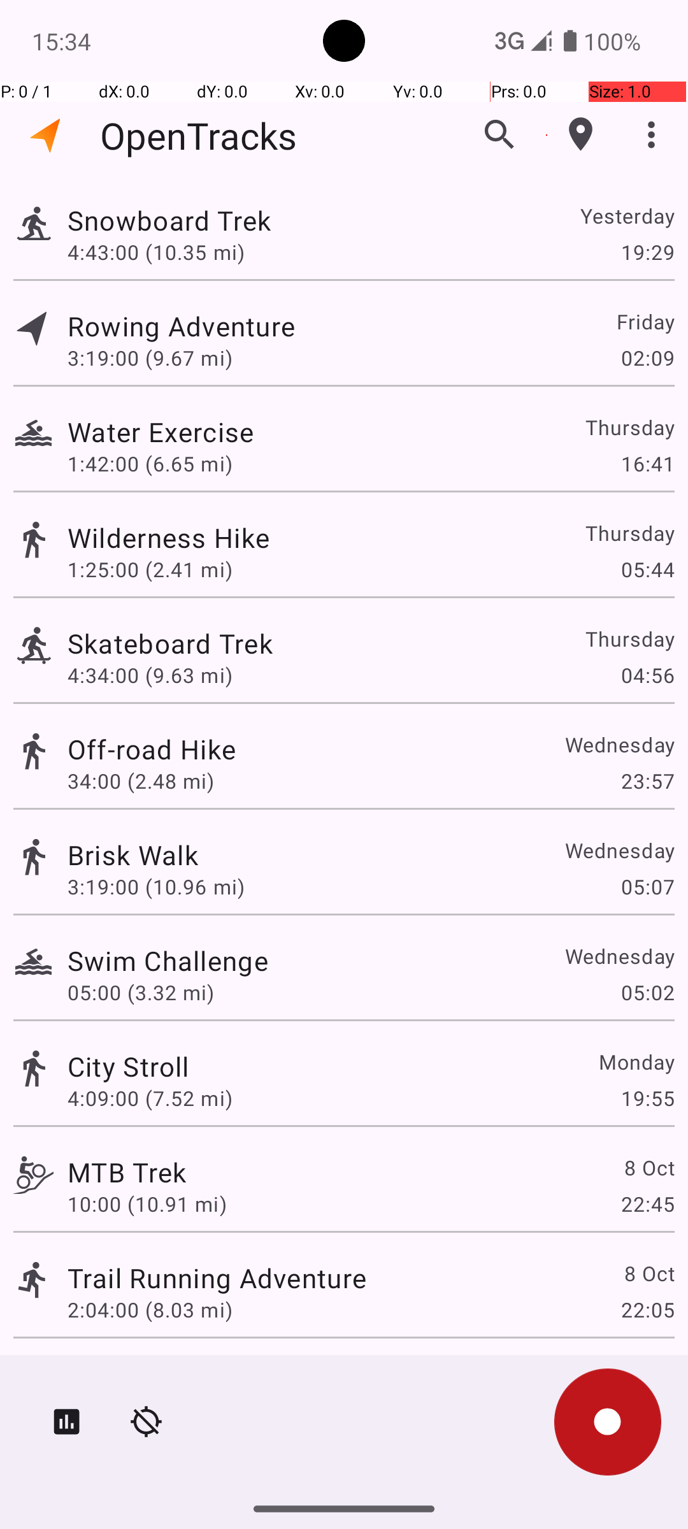 This screenshot has height=1529, width=688. What do you see at coordinates (152, 749) in the screenshot?
I see `Off-road Hike` at bounding box center [152, 749].